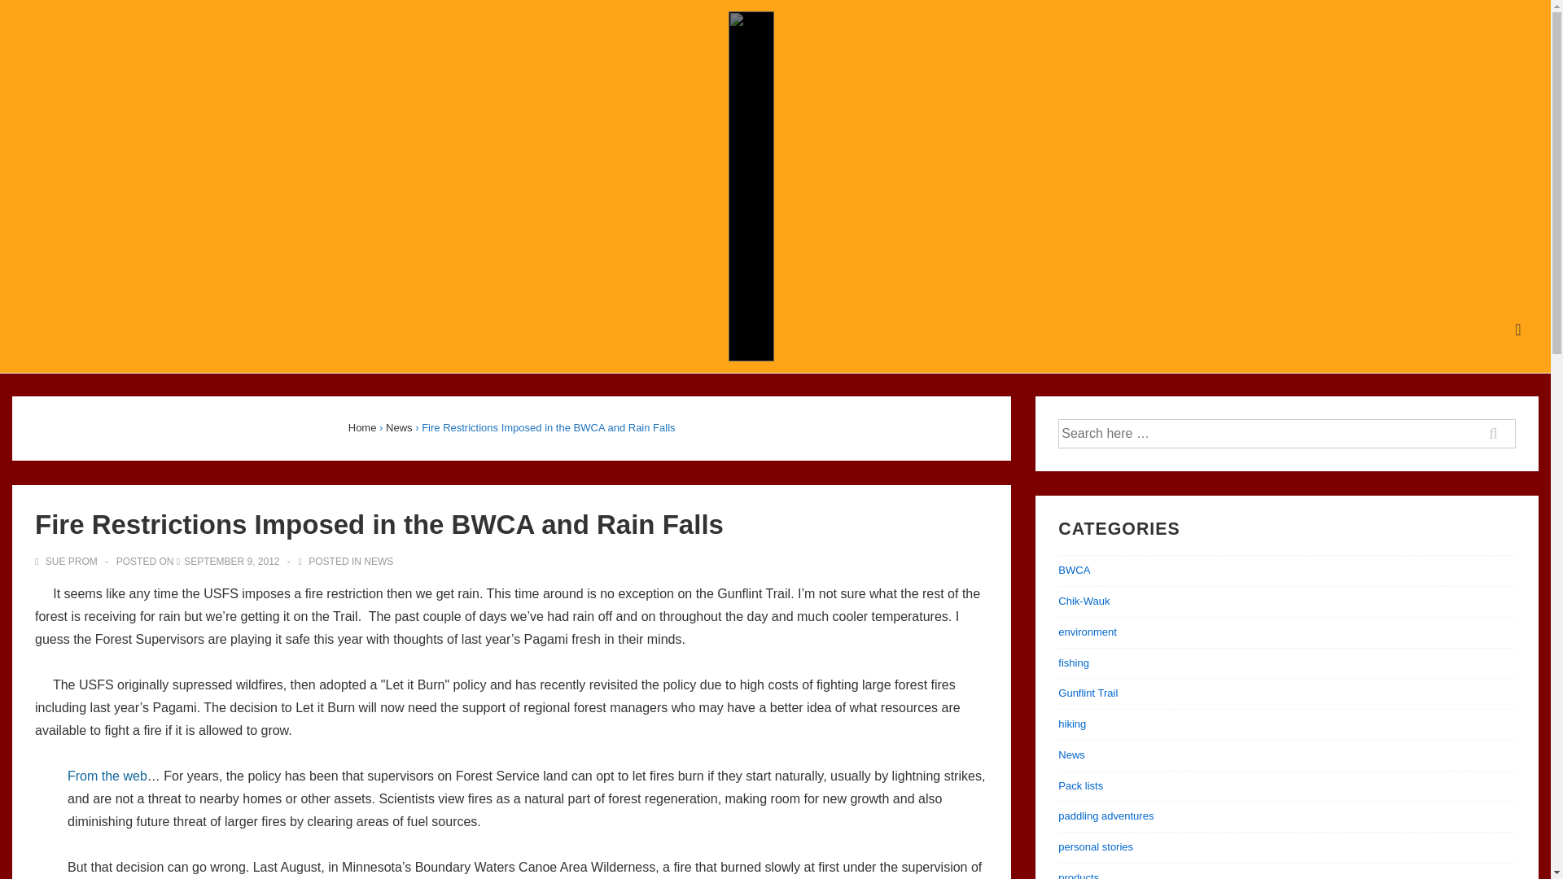 The width and height of the screenshot is (1563, 879). I want to click on News, so click(399, 428).